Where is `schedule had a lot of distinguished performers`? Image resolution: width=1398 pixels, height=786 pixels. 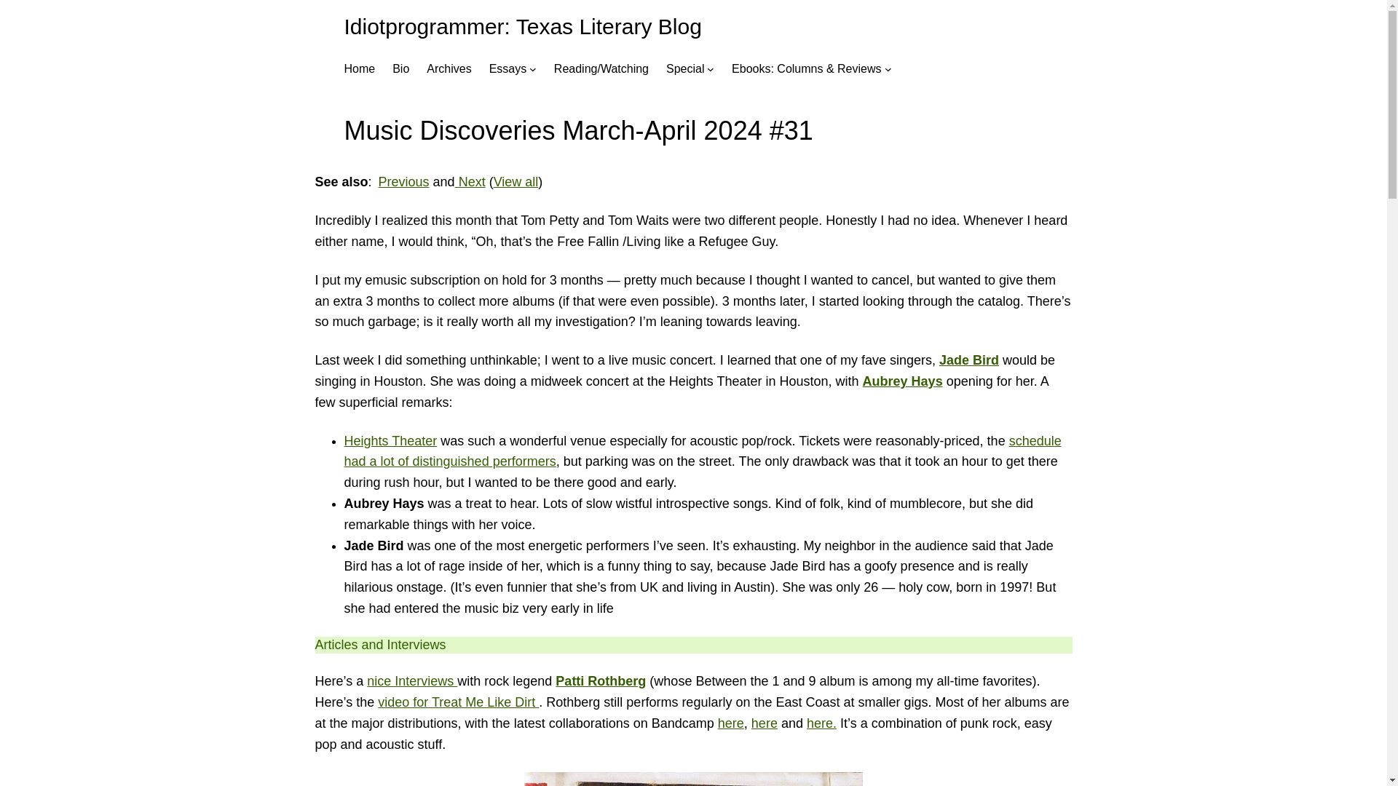 schedule had a lot of distinguished performers is located at coordinates (702, 451).